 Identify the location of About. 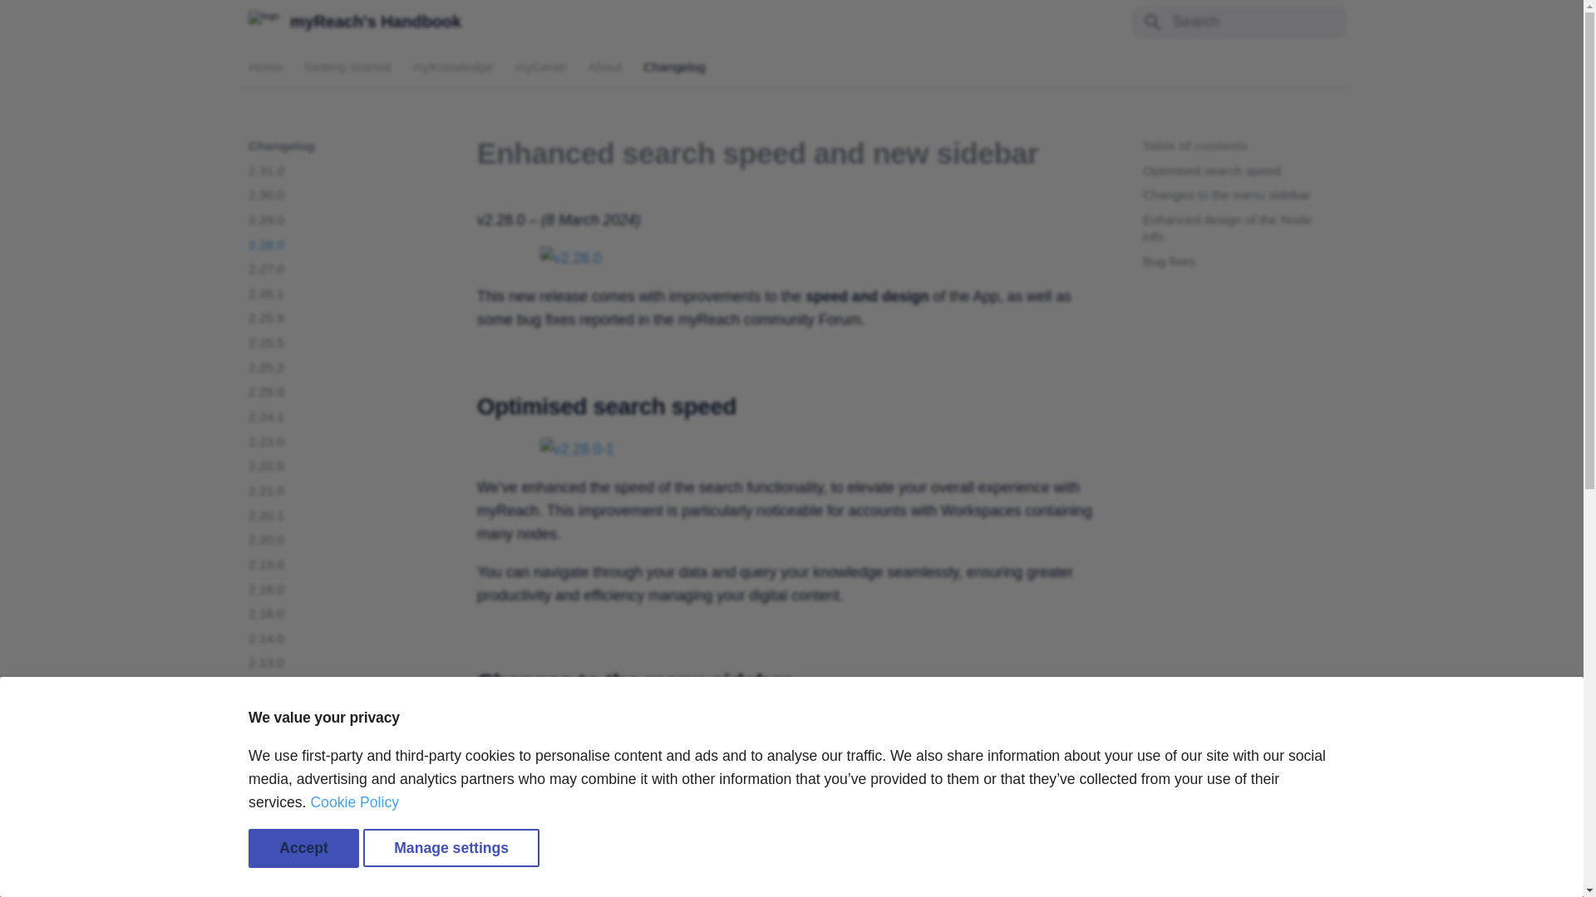
(603, 66).